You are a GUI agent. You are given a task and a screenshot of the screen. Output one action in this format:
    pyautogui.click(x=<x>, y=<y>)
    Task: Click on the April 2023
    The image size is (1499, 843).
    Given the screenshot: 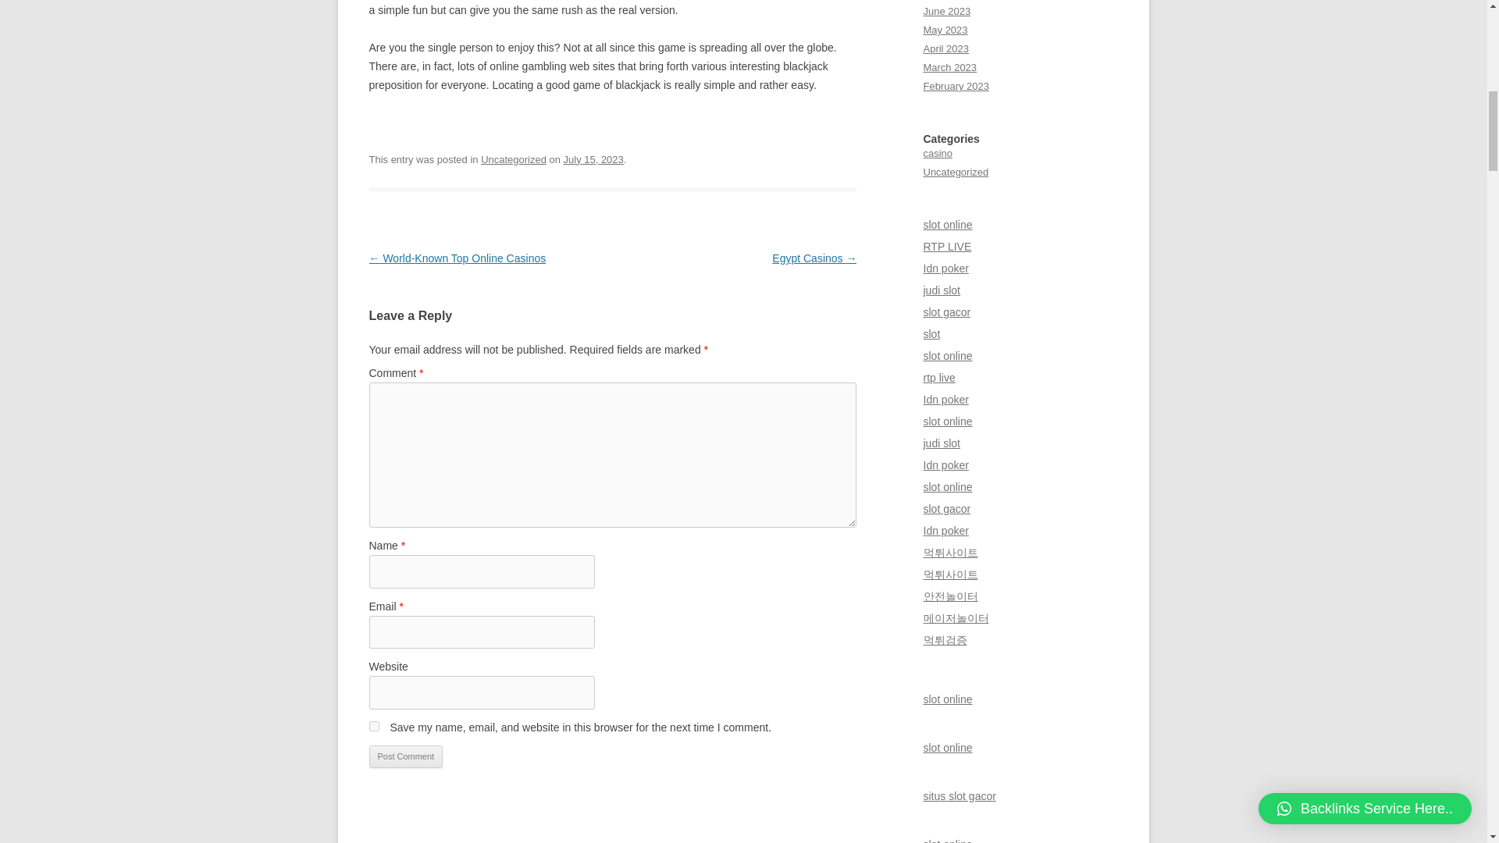 What is the action you would take?
    pyautogui.click(x=945, y=48)
    